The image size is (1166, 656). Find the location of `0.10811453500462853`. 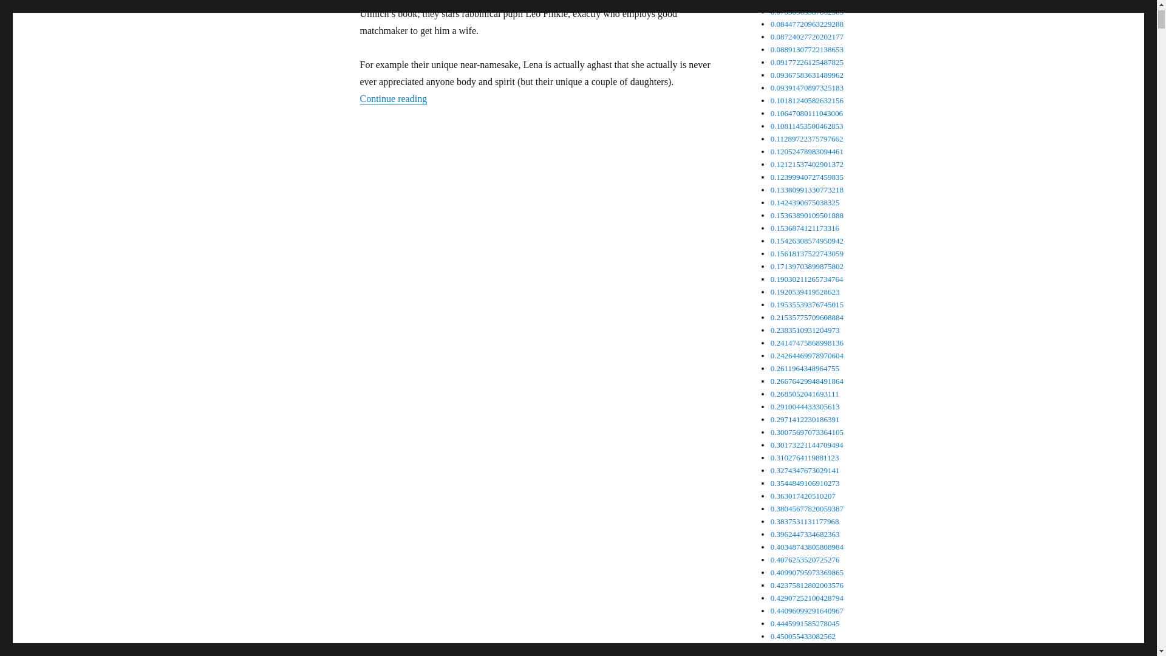

0.10811453500462853 is located at coordinates (806, 125).